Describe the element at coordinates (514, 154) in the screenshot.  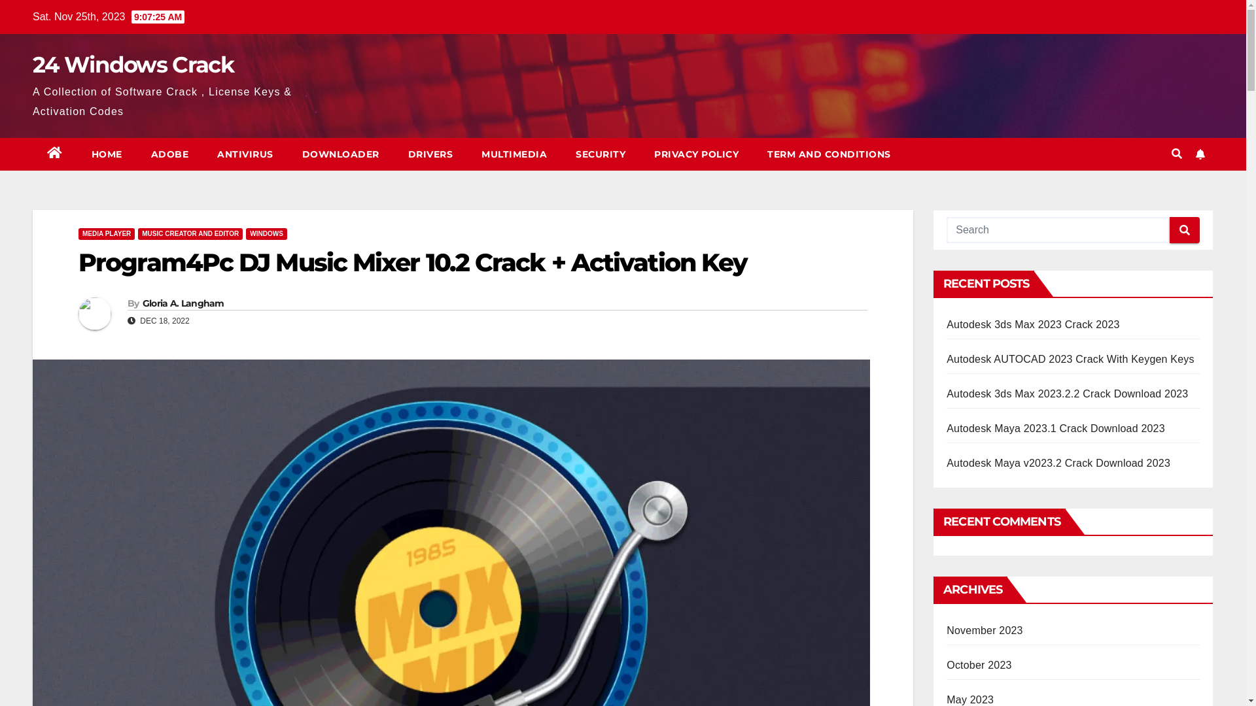
I see `MULTIMEDIA` at that location.